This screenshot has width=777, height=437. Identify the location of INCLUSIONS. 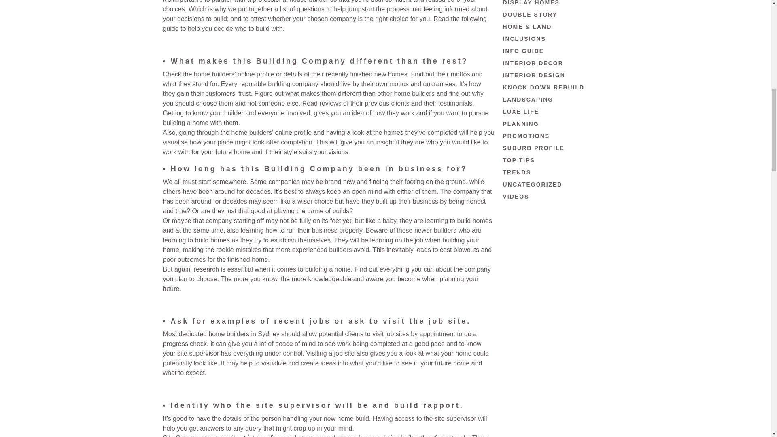
(524, 38).